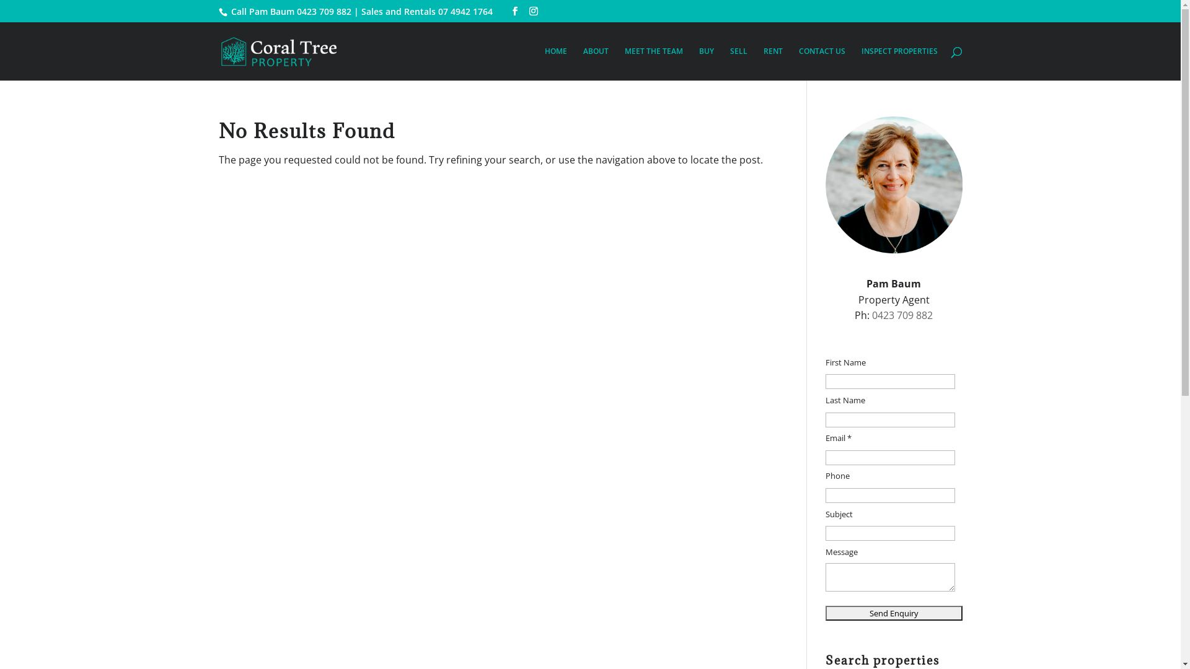  Describe the element at coordinates (773, 64) in the screenshot. I see `RENT` at that location.